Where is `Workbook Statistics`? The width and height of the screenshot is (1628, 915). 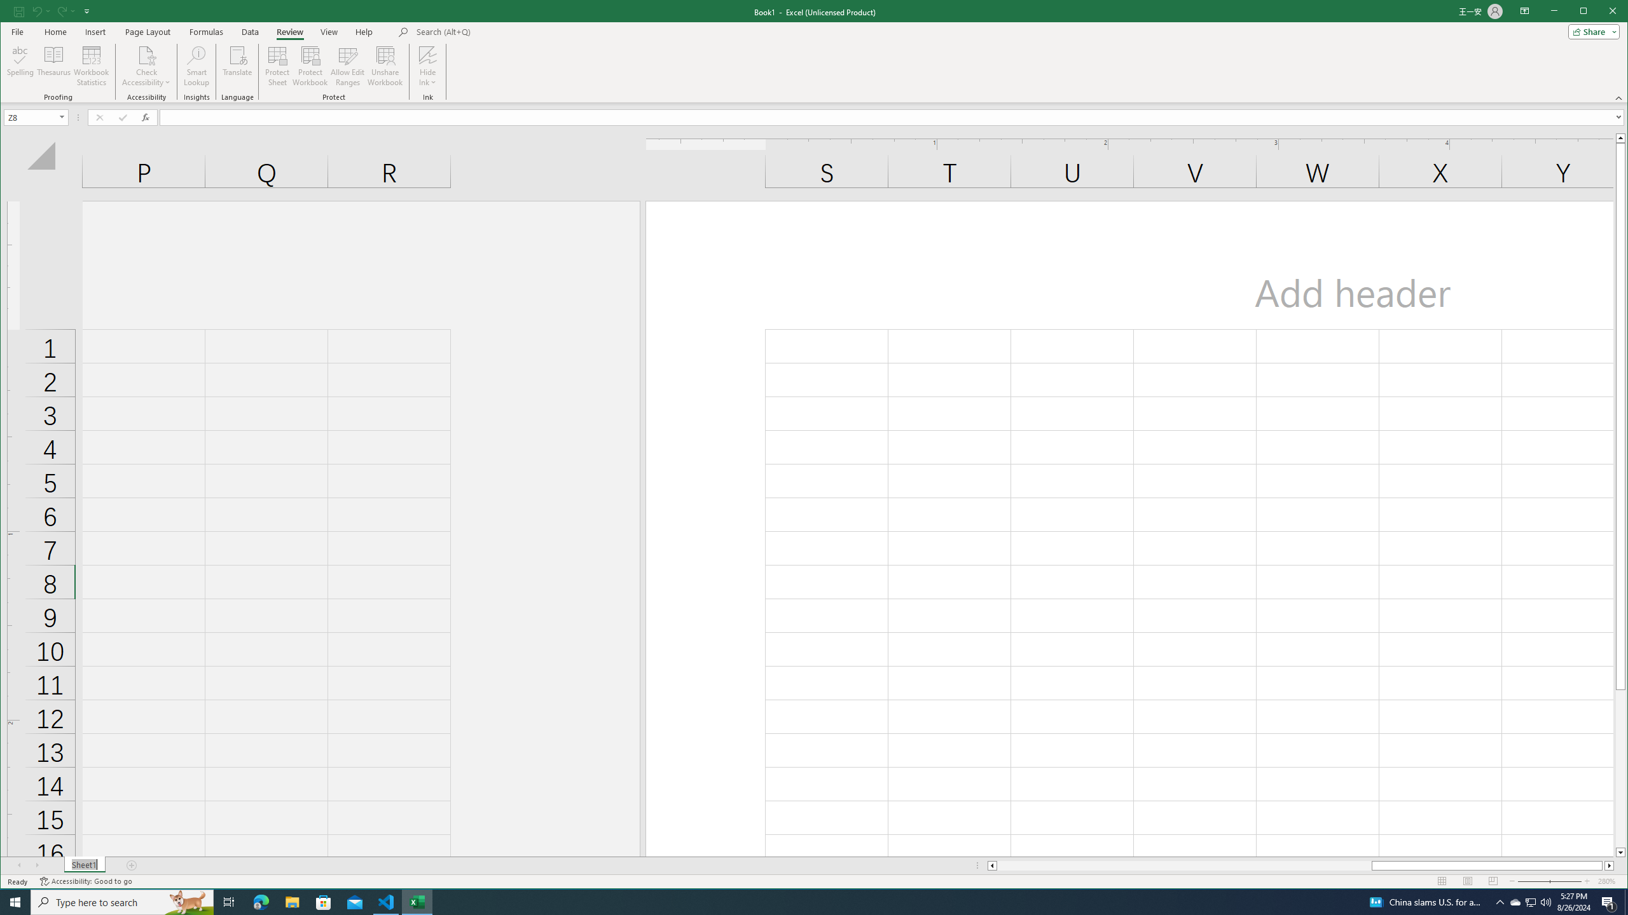
Workbook Statistics is located at coordinates (92, 66).